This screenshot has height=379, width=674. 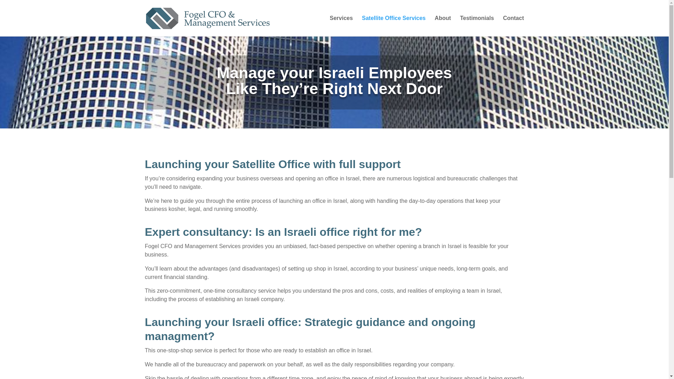 What do you see at coordinates (341, 26) in the screenshot?
I see `Services` at bounding box center [341, 26].